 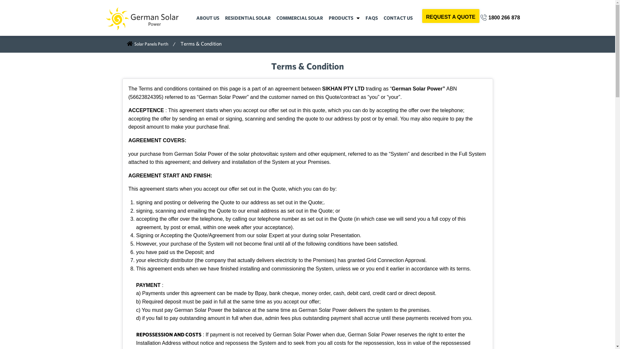 What do you see at coordinates (147, 44) in the screenshot?
I see `Solar Panels Perth` at bounding box center [147, 44].